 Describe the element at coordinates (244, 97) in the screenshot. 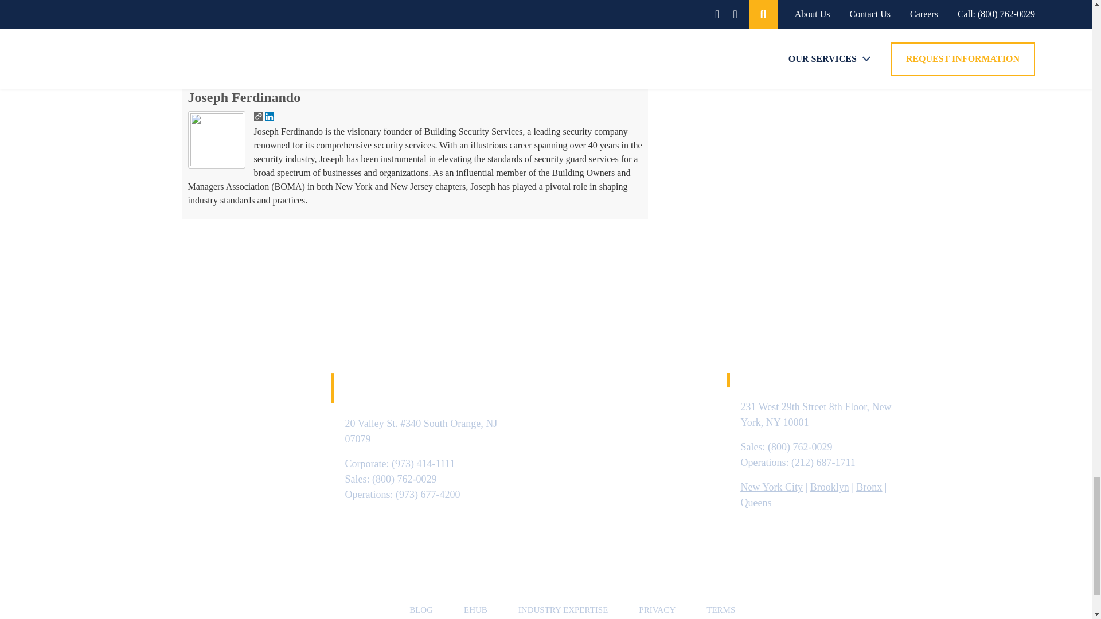

I see `All posts by Joseph Ferdinando` at that location.